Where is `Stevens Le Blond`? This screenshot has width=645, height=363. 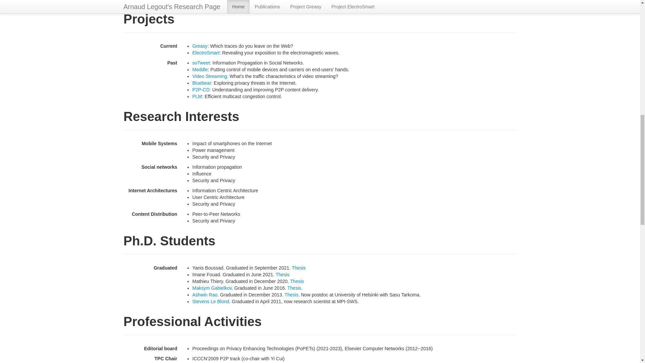
Stevens Le Blond is located at coordinates (210, 301).